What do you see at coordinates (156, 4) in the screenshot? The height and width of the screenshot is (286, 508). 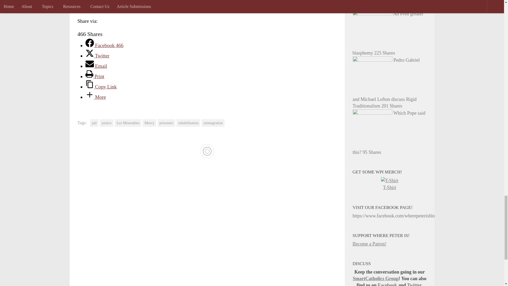 I see `Click to share on LinkedIn` at bounding box center [156, 4].